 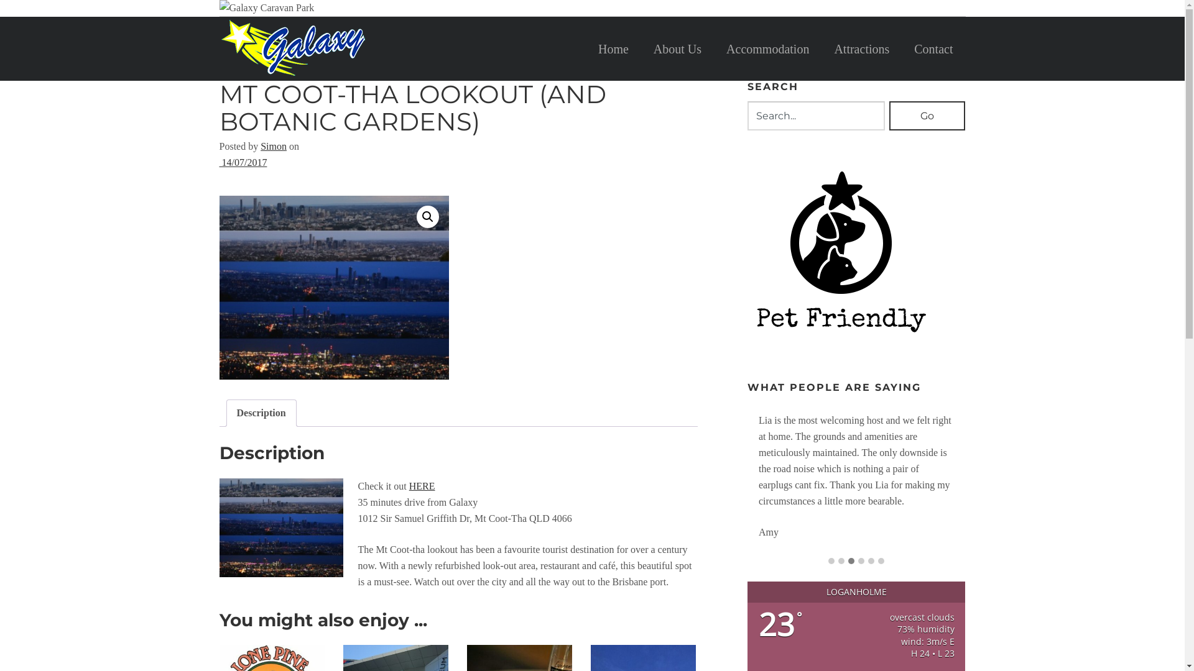 I want to click on Galaxy Caravan Park, so click(x=368, y=48).